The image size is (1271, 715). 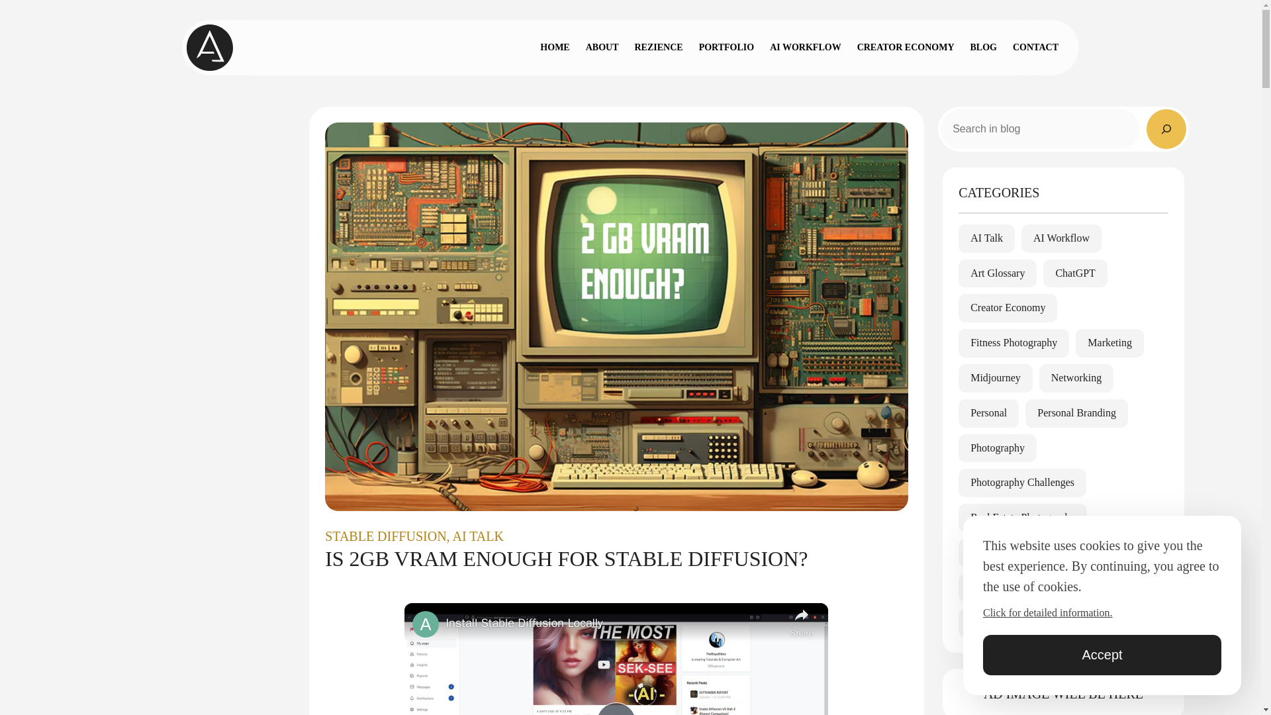 What do you see at coordinates (805, 48) in the screenshot?
I see `AI WORKFLOW` at bounding box center [805, 48].